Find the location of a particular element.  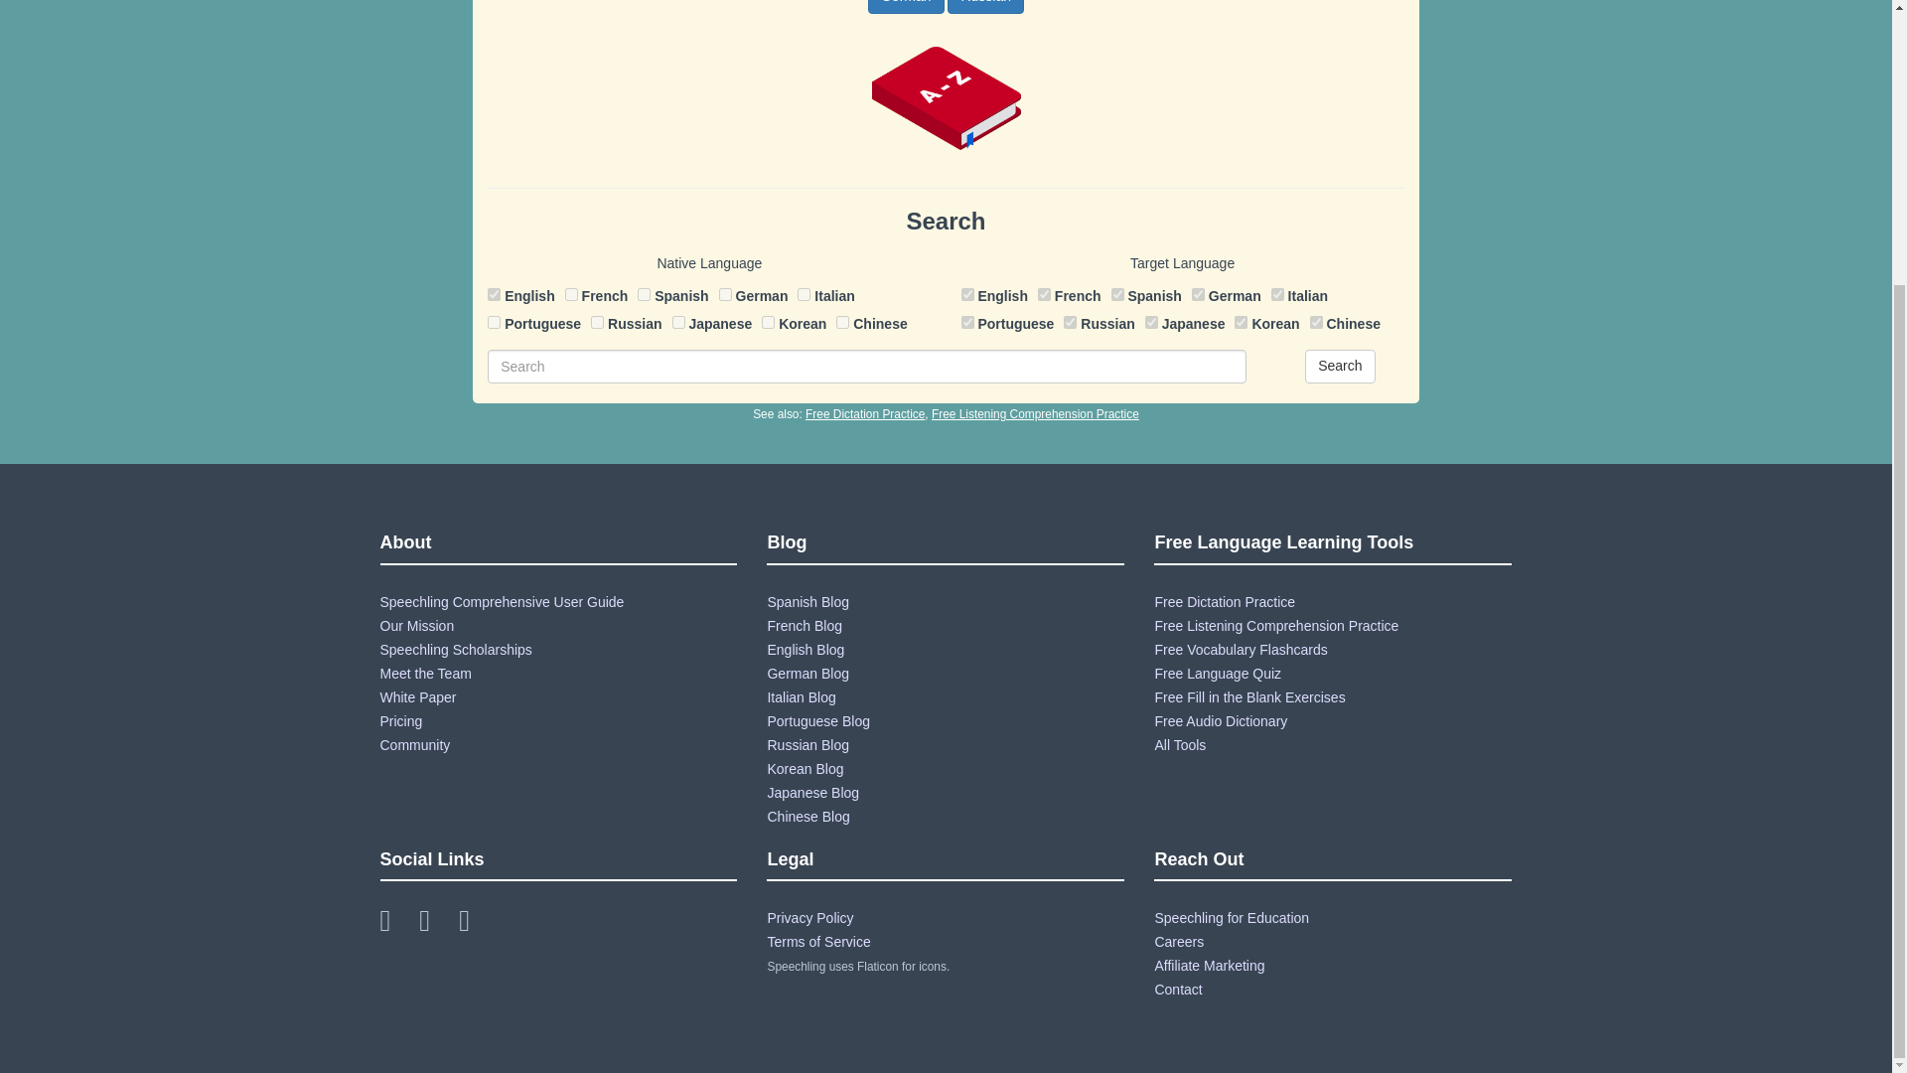

on is located at coordinates (1118, 294).